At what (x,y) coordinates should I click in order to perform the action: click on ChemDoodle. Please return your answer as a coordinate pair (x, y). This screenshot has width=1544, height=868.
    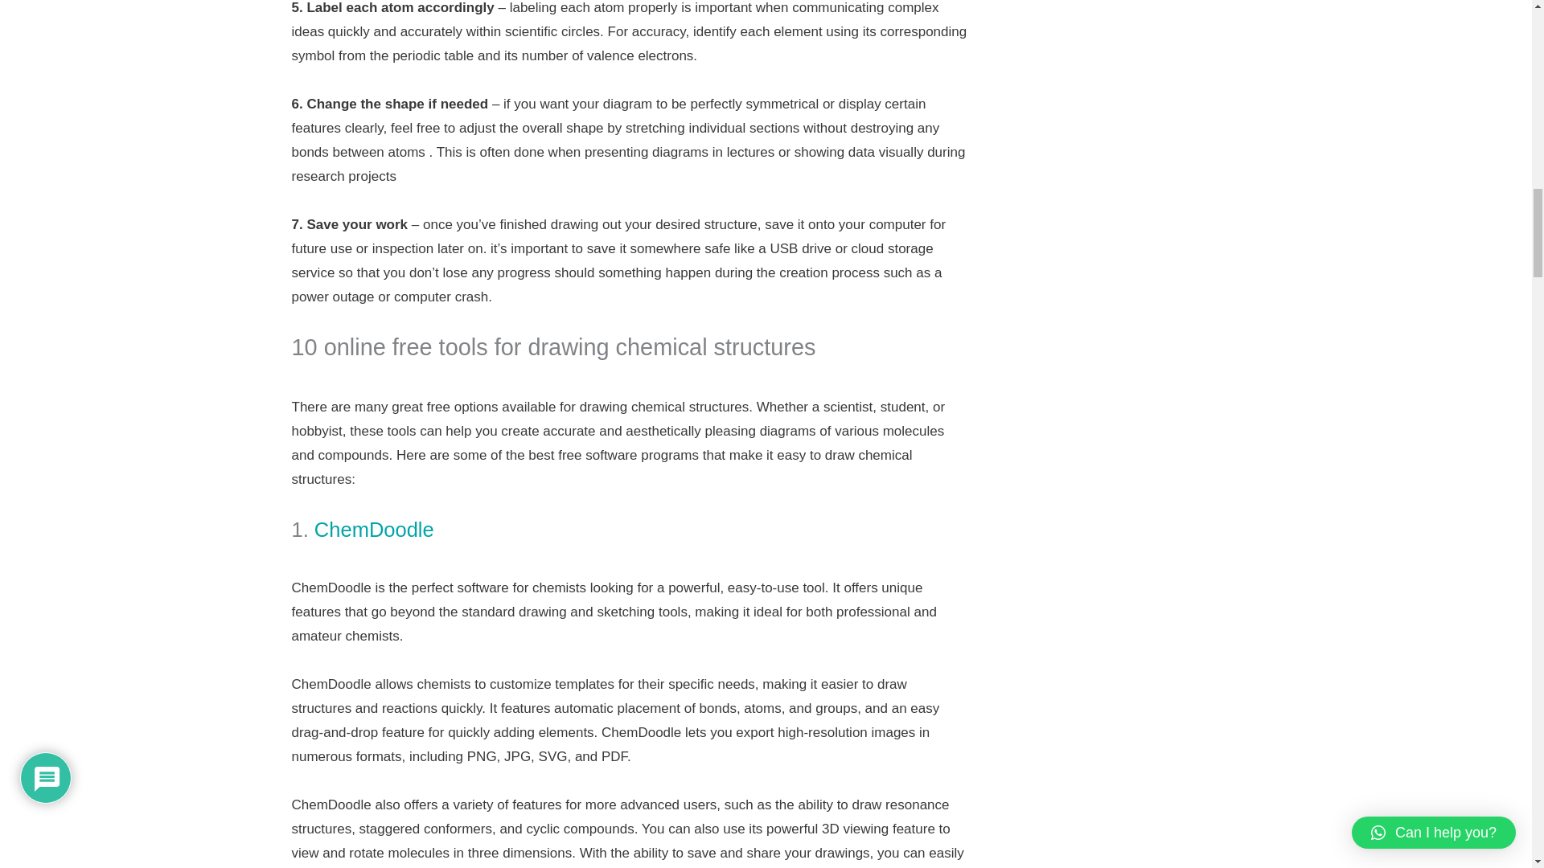
    Looking at the image, I should click on (374, 529).